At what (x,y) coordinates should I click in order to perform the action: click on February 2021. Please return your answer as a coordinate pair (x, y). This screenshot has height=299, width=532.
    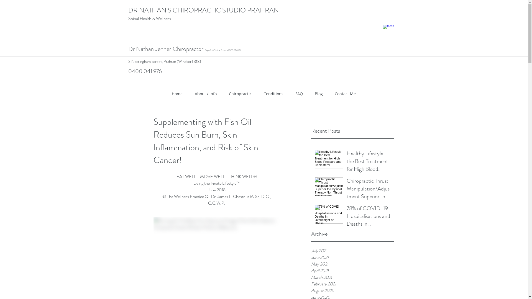
    Looking at the image, I should click on (352, 284).